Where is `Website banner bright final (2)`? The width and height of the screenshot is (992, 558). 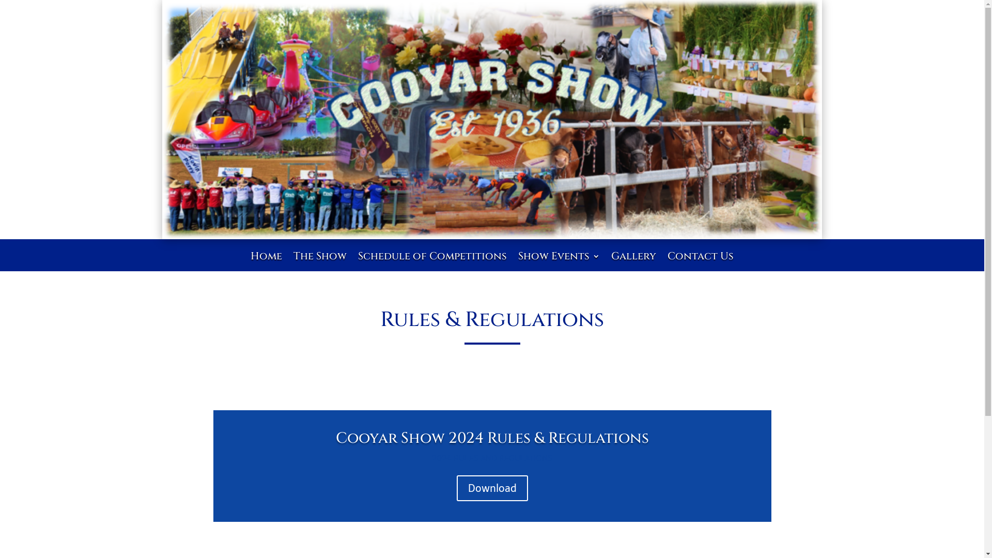
Website banner bright final (2) is located at coordinates (492, 120).